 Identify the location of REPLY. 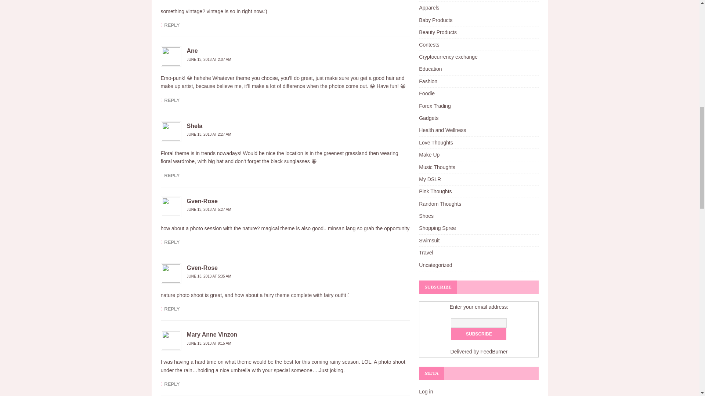
(170, 384).